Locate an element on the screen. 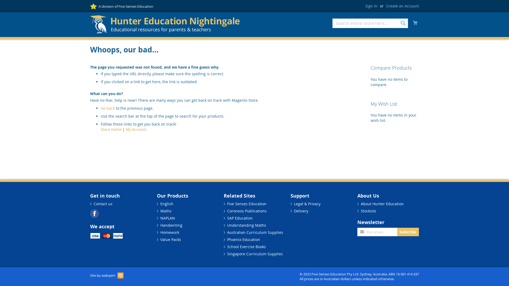 Image resolution: width=509 pixels, height=286 pixels. About Hunter Education is located at coordinates (382, 204).